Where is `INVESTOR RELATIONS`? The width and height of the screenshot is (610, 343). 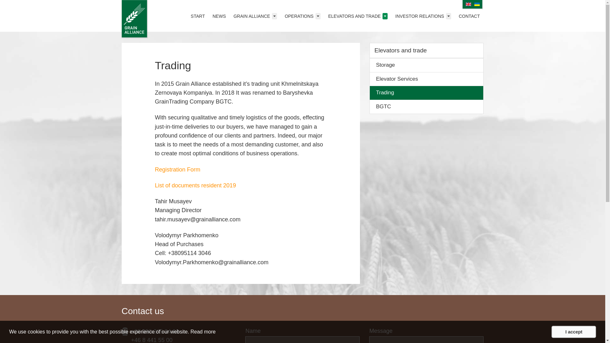
INVESTOR RELATIONS is located at coordinates (423, 16).